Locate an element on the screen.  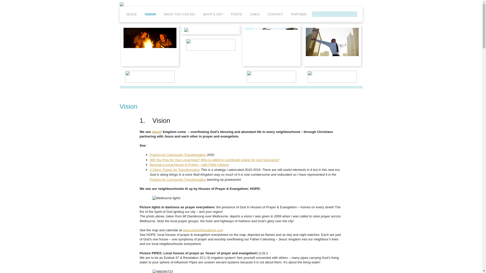
Search is located at coordinates (7, 3).